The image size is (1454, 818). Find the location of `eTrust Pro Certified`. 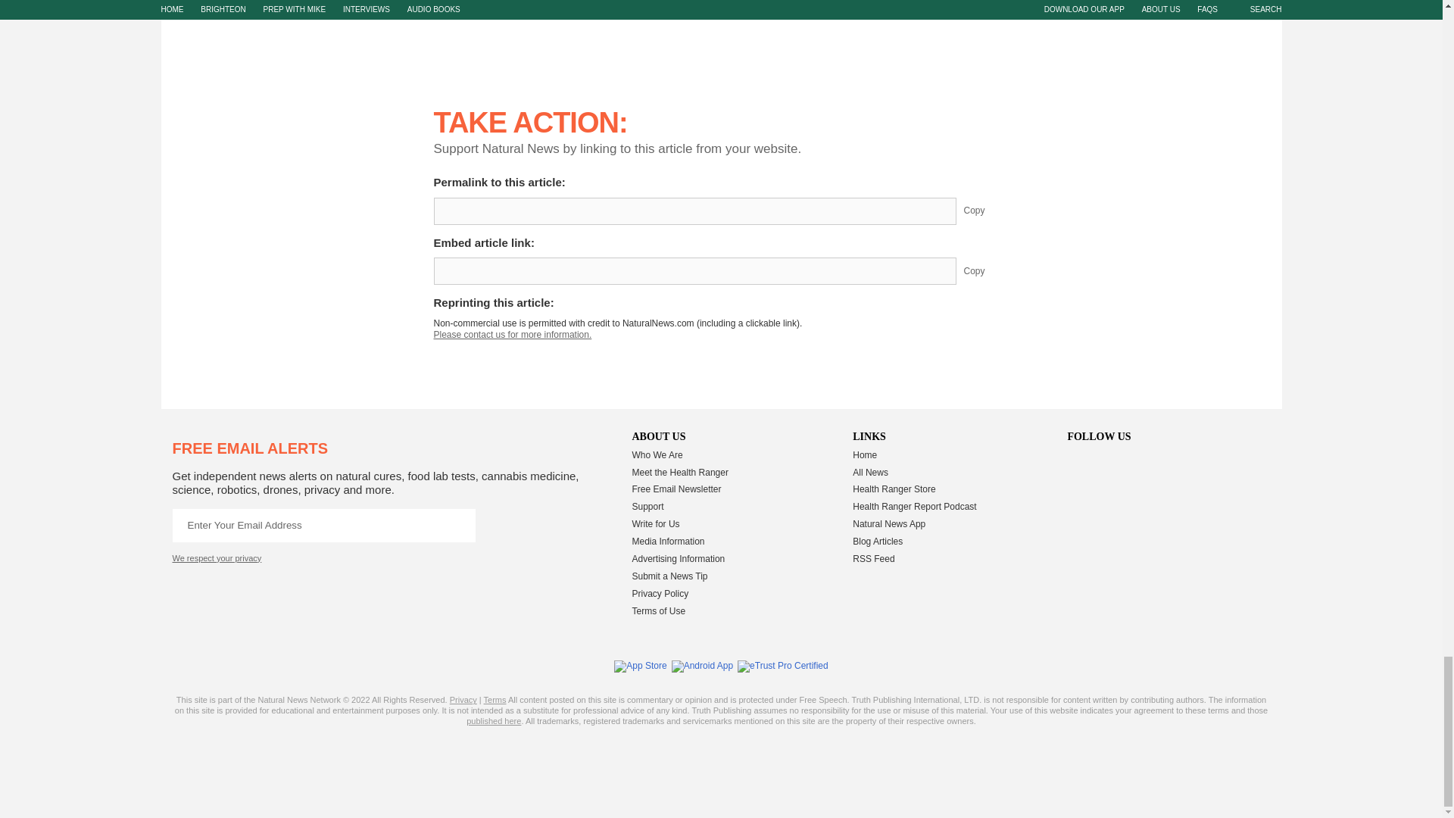

eTrust Pro Certified is located at coordinates (783, 666).